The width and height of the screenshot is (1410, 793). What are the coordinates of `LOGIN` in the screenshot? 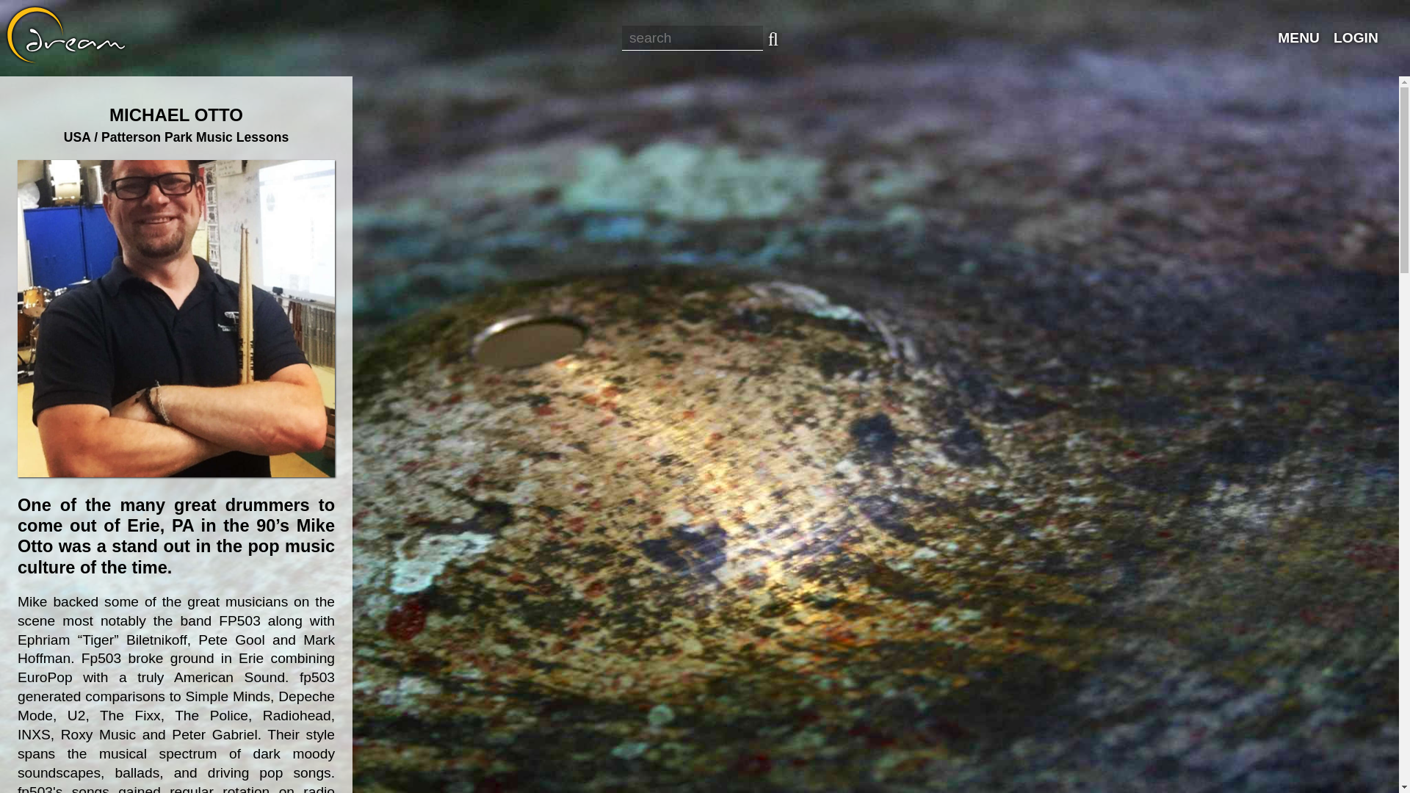 It's located at (1363, 38).